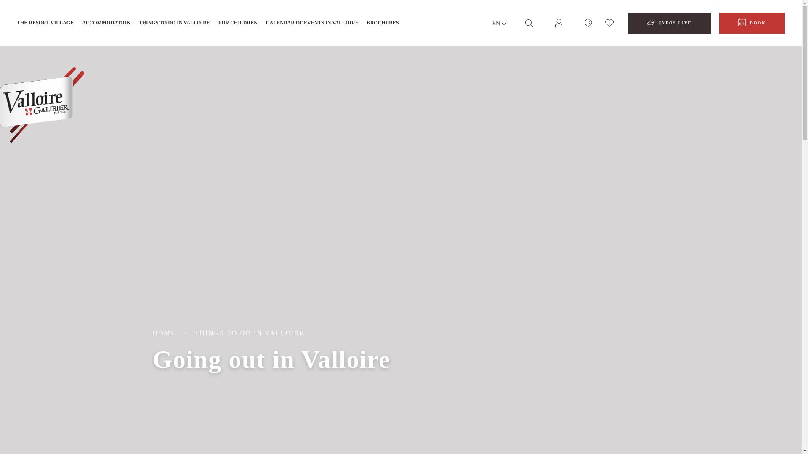 Image resolution: width=808 pixels, height=454 pixels. Describe the element at coordinates (670, 23) in the screenshot. I see `Infos Live` at that location.